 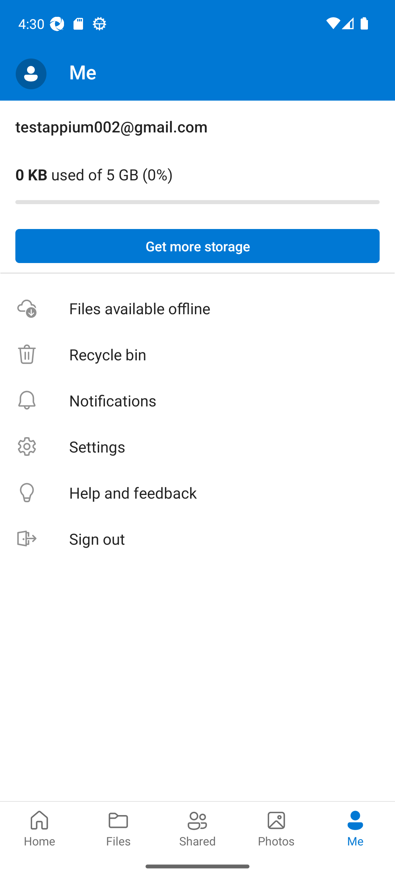 I want to click on Files available offline, so click(x=197, y=309).